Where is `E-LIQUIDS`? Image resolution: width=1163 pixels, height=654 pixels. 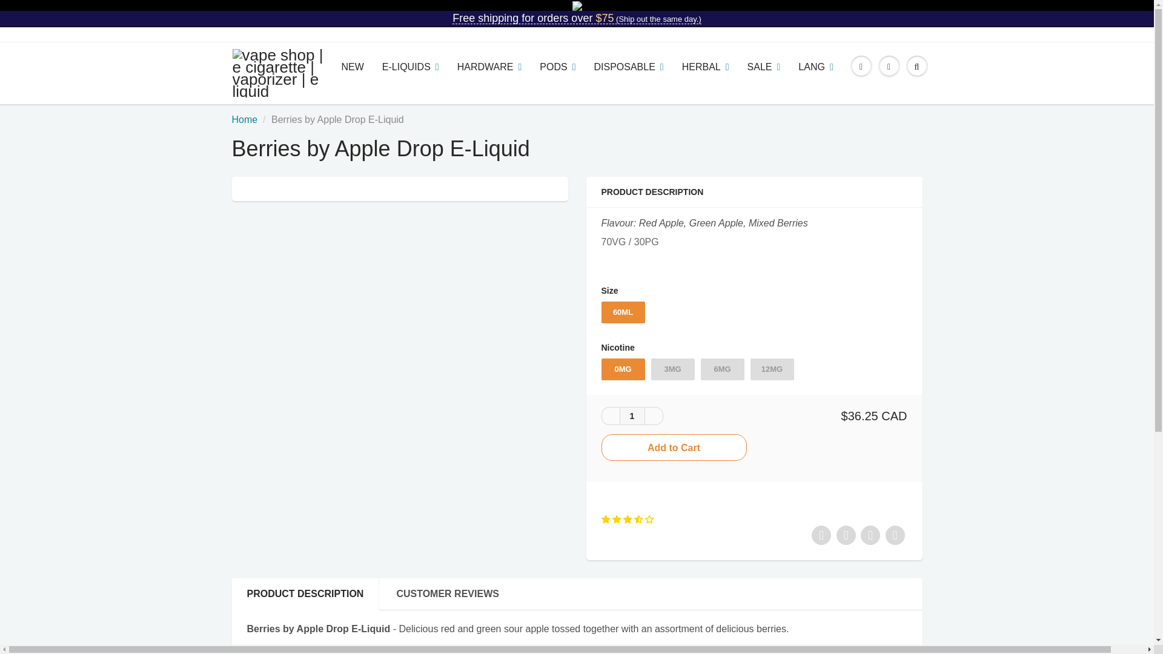 E-LIQUIDS is located at coordinates (411, 67).